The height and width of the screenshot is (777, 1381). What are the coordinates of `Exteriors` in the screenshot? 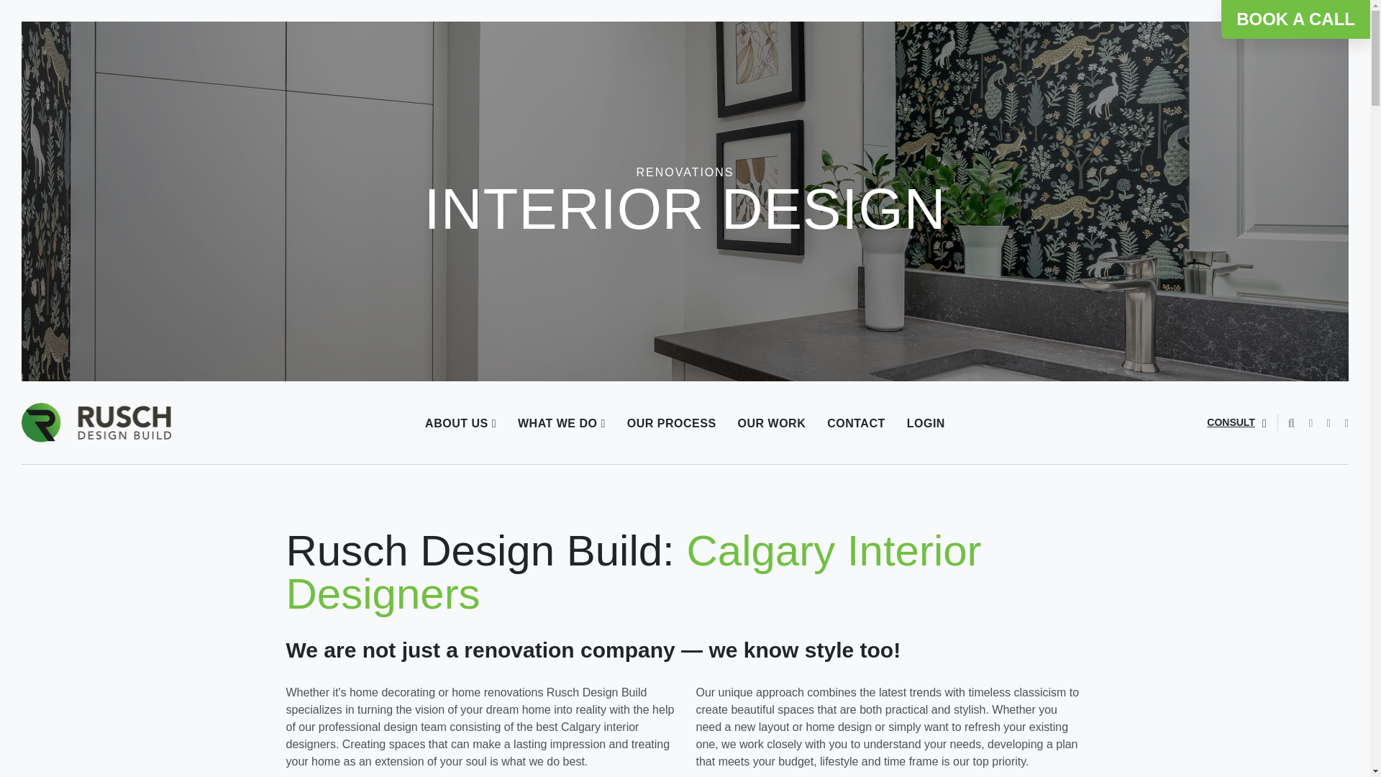 It's located at (623, 478).